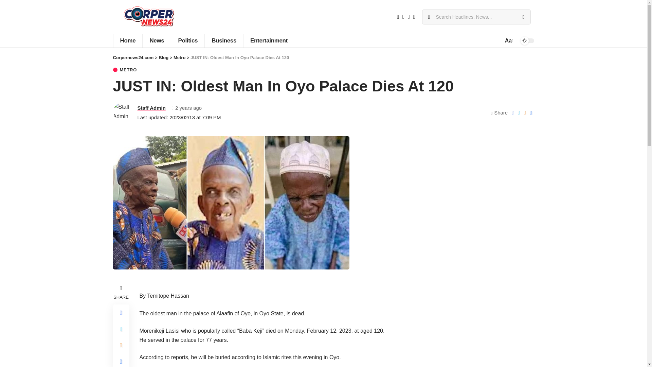 This screenshot has width=652, height=367. I want to click on Home, so click(127, 41).